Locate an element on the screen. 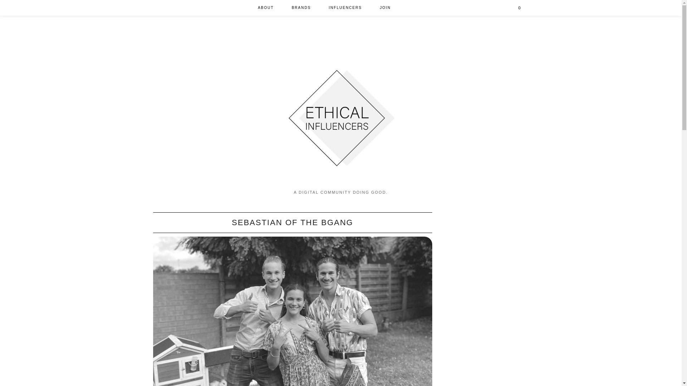  INFLUENCERS is located at coordinates (345, 8).